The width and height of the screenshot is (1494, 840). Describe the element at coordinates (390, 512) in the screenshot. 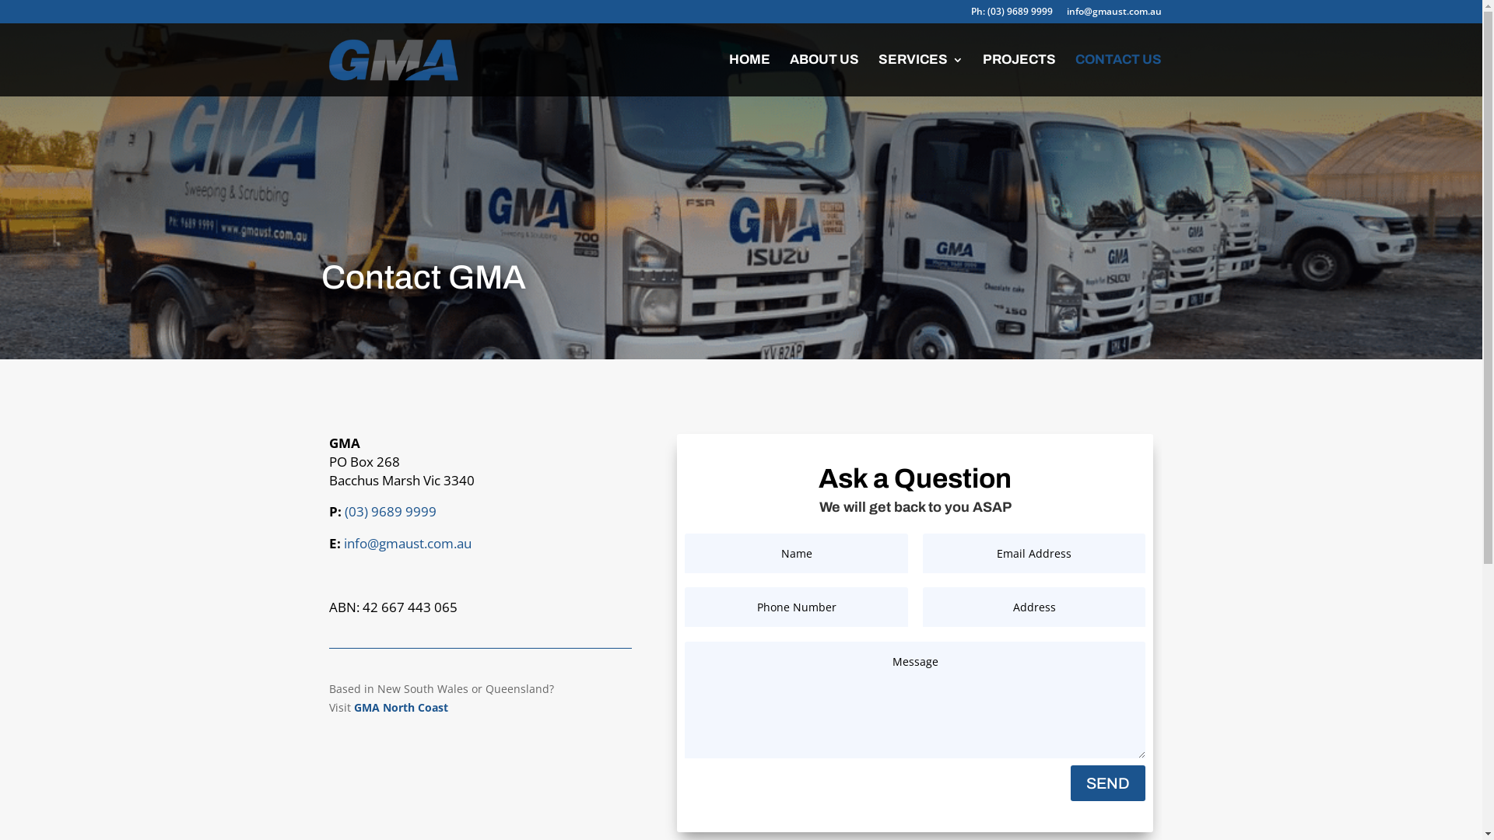

I see `(03) 9689 9999` at that location.